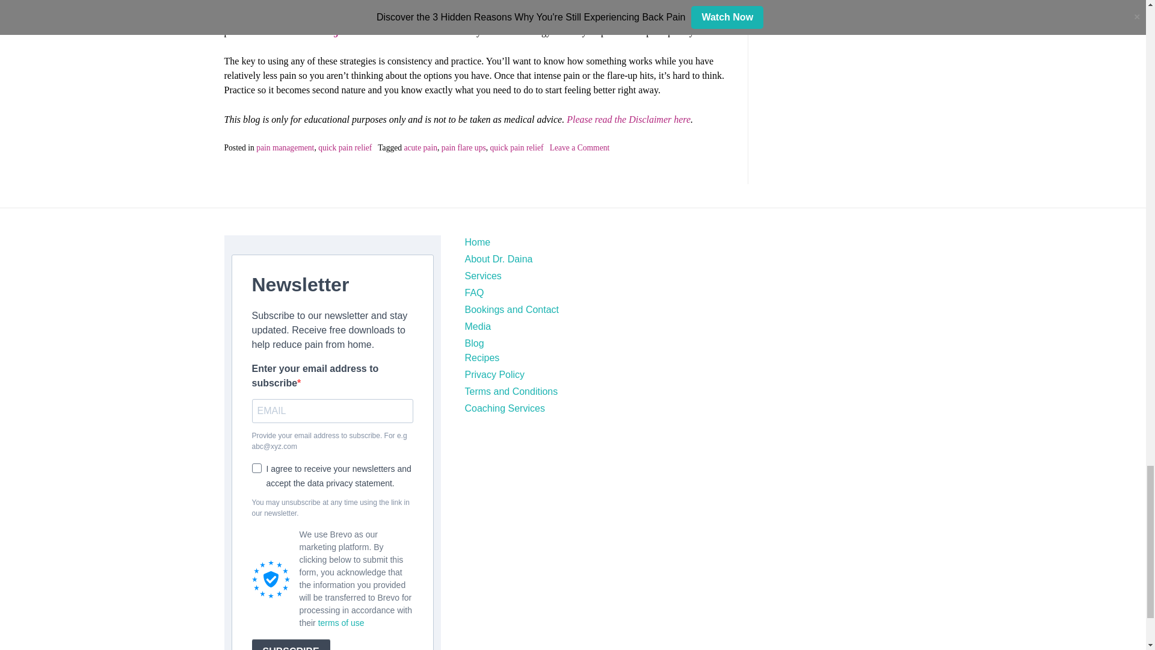 Image resolution: width=1155 pixels, height=650 pixels. Describe the element at coordinates (463, 147) in the screenshot. I see `pain flare ups` at that location.